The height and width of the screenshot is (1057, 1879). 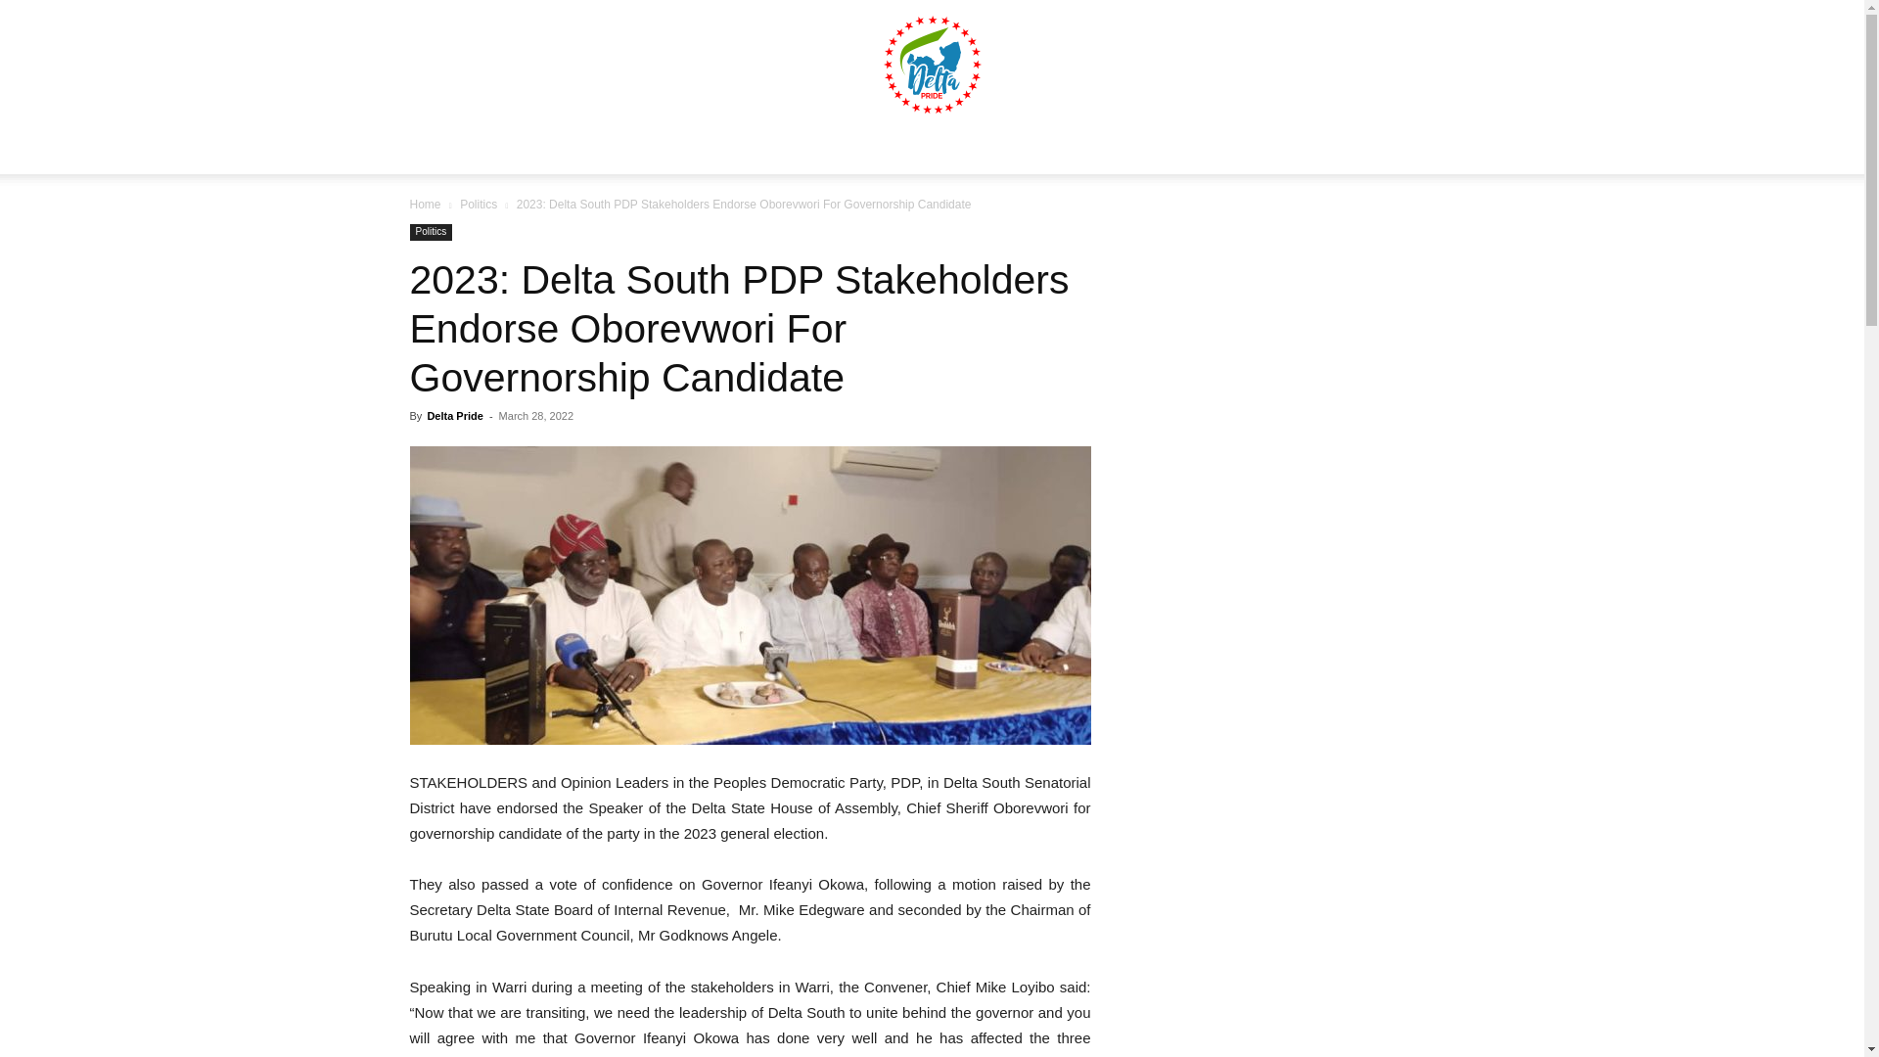 I want to click on CULTURE, so click(x=1241, y=151).